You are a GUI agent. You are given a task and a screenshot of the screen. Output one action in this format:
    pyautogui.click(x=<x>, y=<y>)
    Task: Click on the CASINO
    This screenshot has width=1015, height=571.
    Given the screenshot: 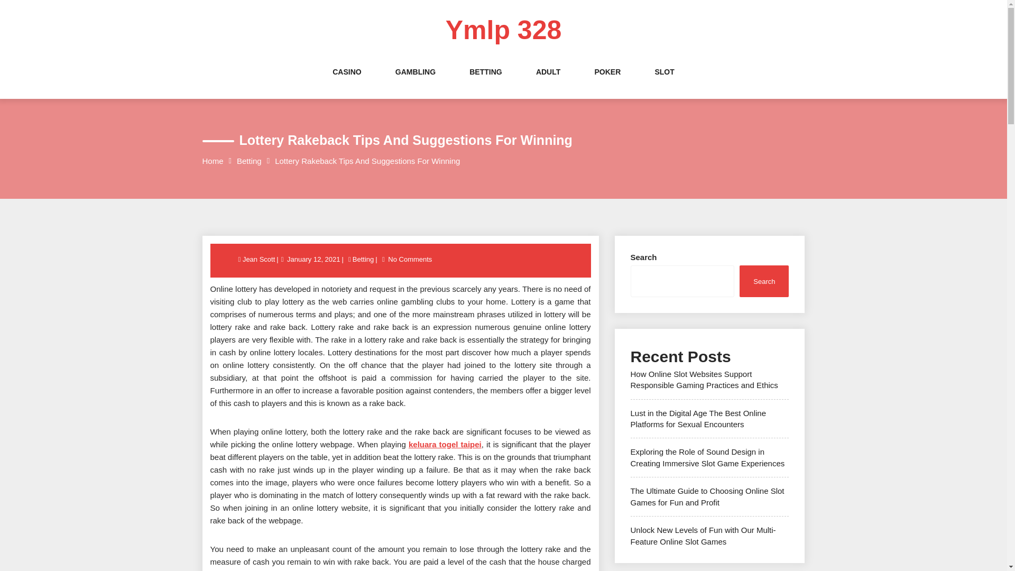 What is the action you would take?
    pyautogui.click(x=347, y=82)
    